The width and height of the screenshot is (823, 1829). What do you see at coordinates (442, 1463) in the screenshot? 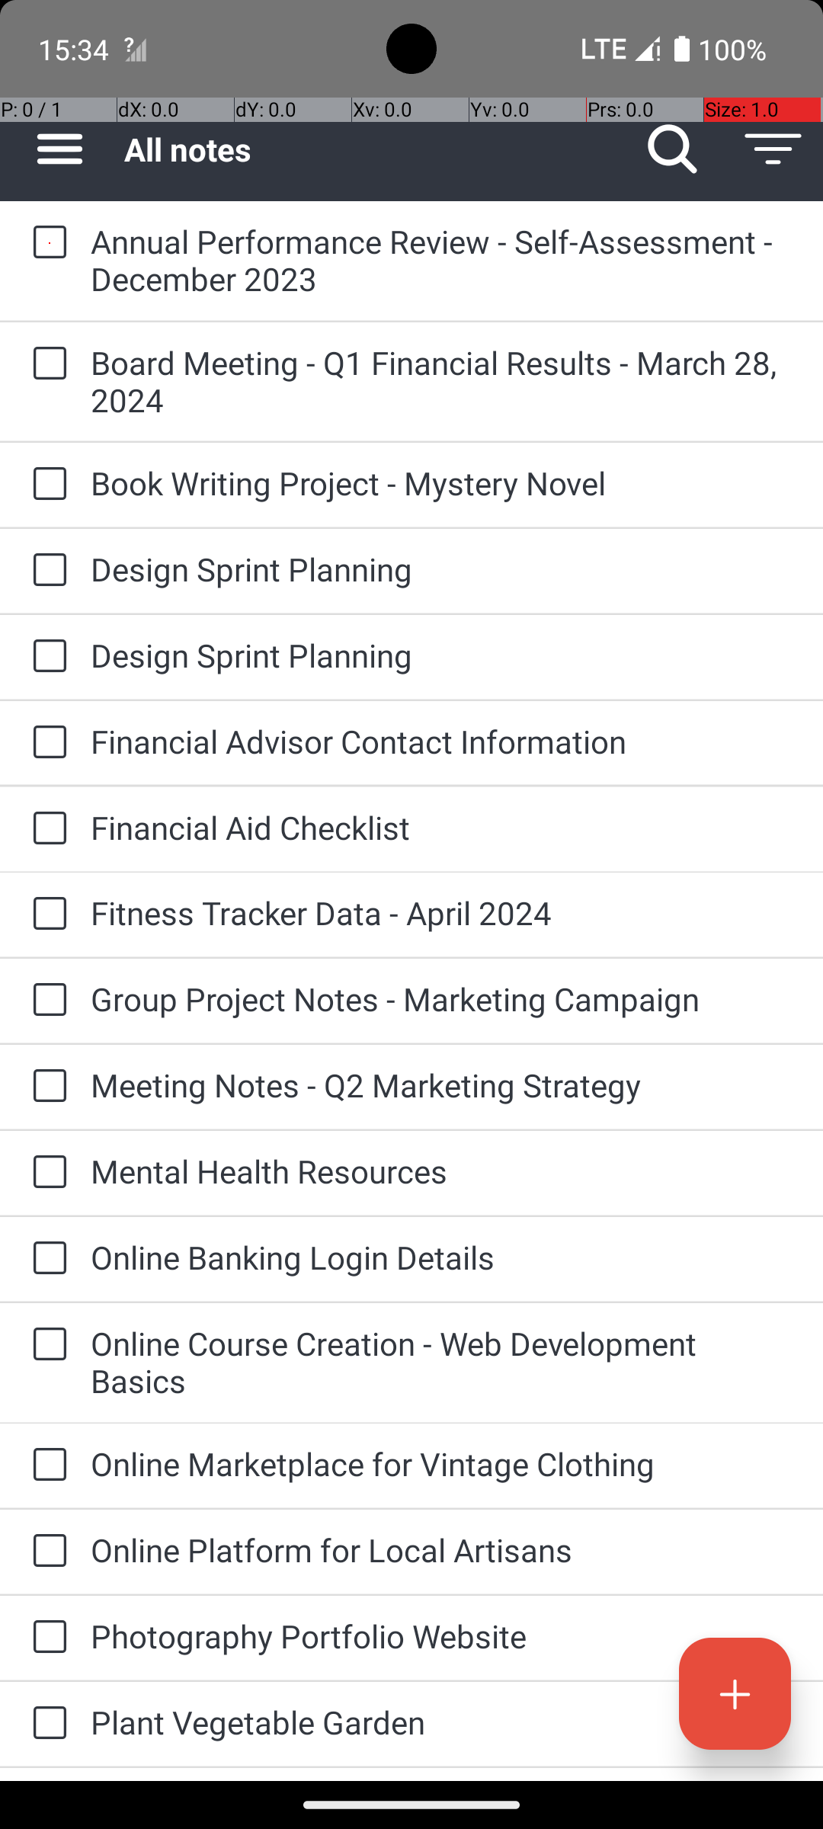
I see `Online Marketplace for Vintage Clothing` at bounding box center [442, 1463].